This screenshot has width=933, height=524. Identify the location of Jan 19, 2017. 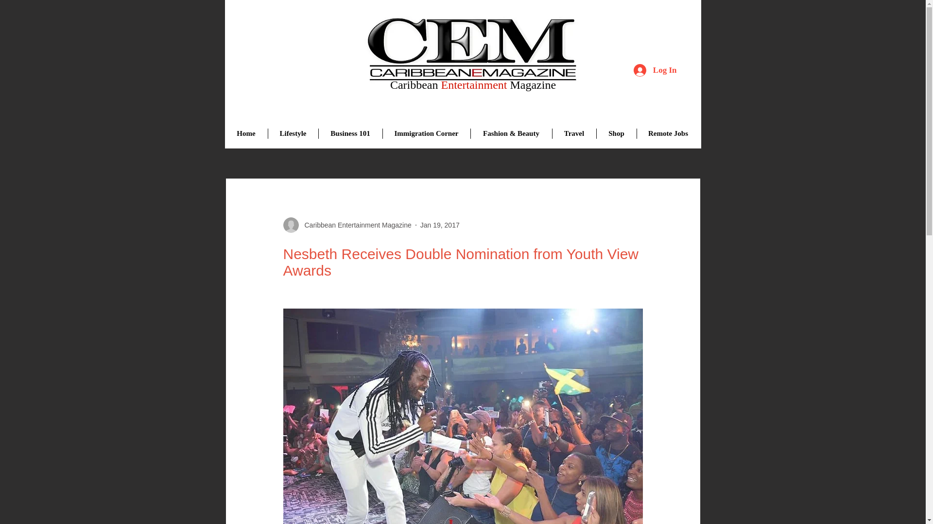
(440, 225).